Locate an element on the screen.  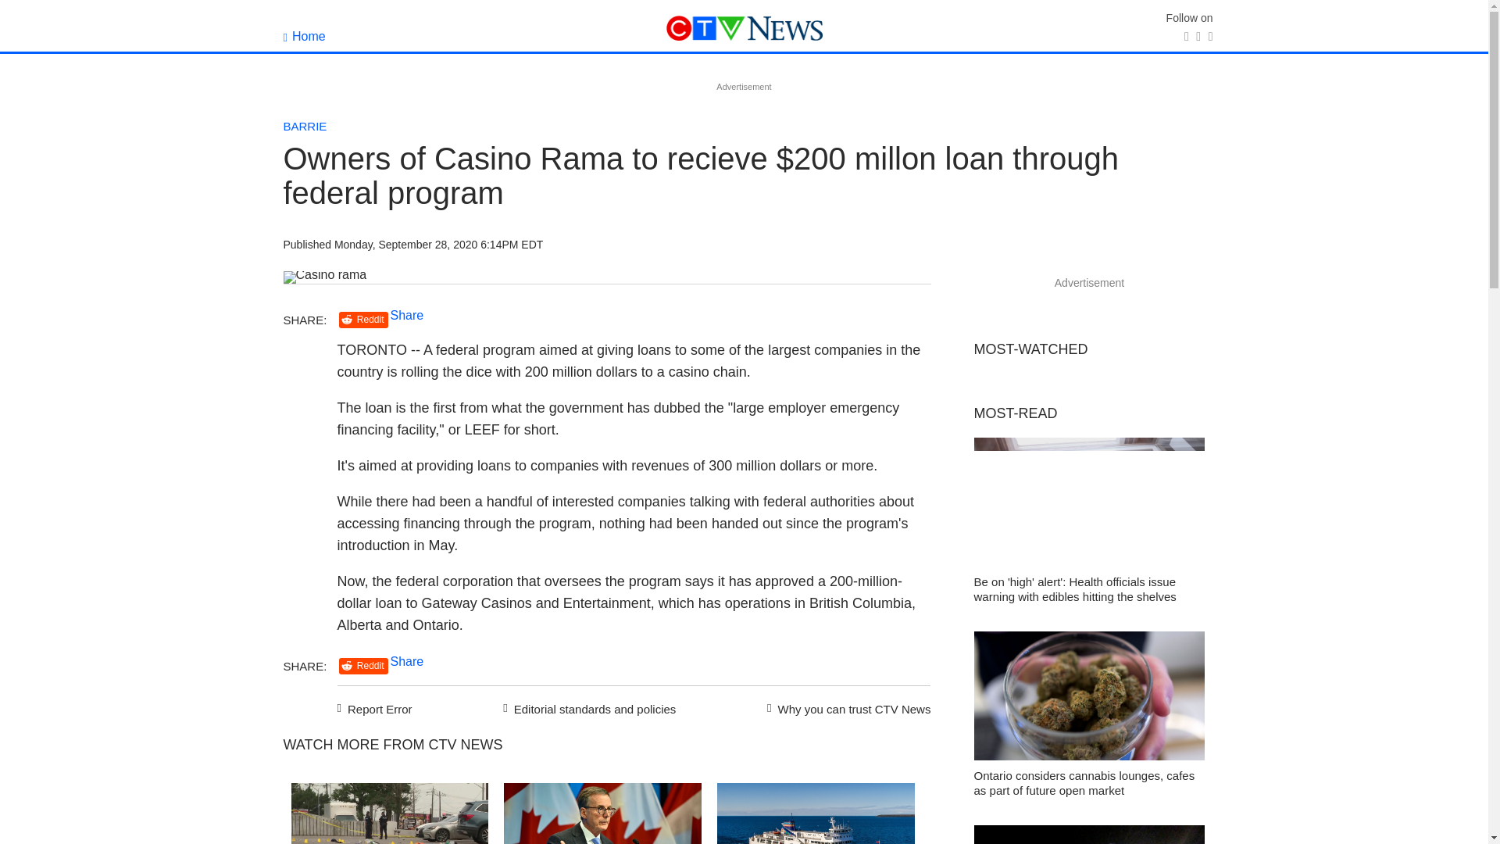
false is located at coordinates (816, 814).